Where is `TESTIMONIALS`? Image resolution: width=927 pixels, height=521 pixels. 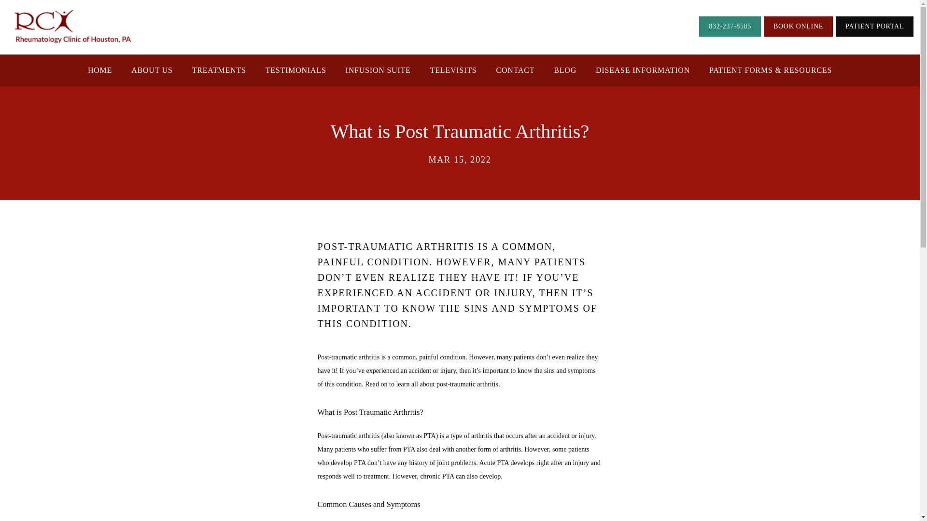
TESTIMONIALS is located at coordinates (295, 70).